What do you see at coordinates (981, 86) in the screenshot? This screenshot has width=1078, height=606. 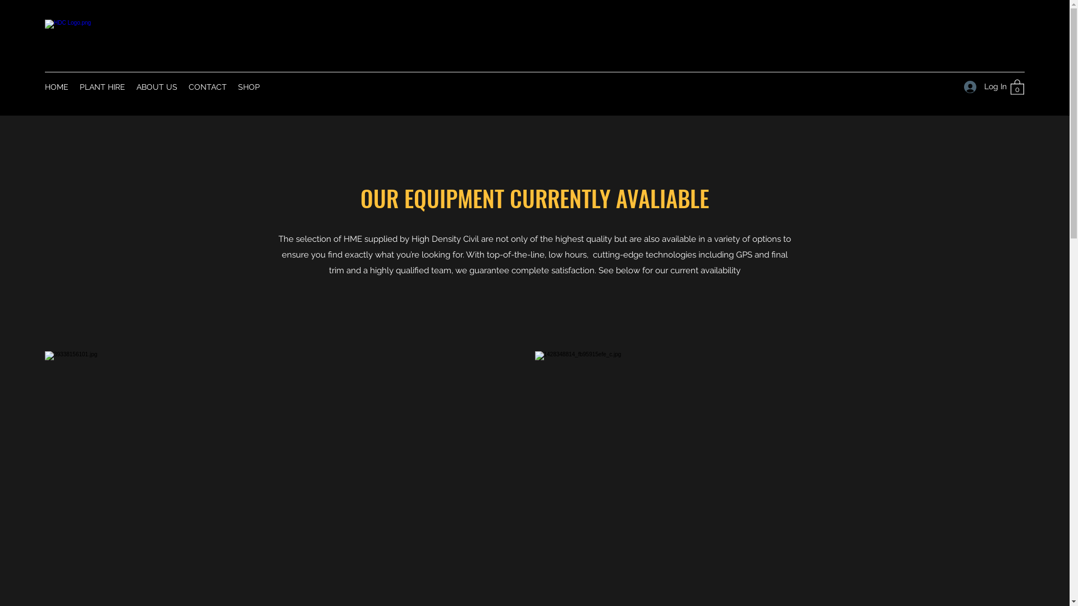 I see `Log In` at bounding box center [981, 86].